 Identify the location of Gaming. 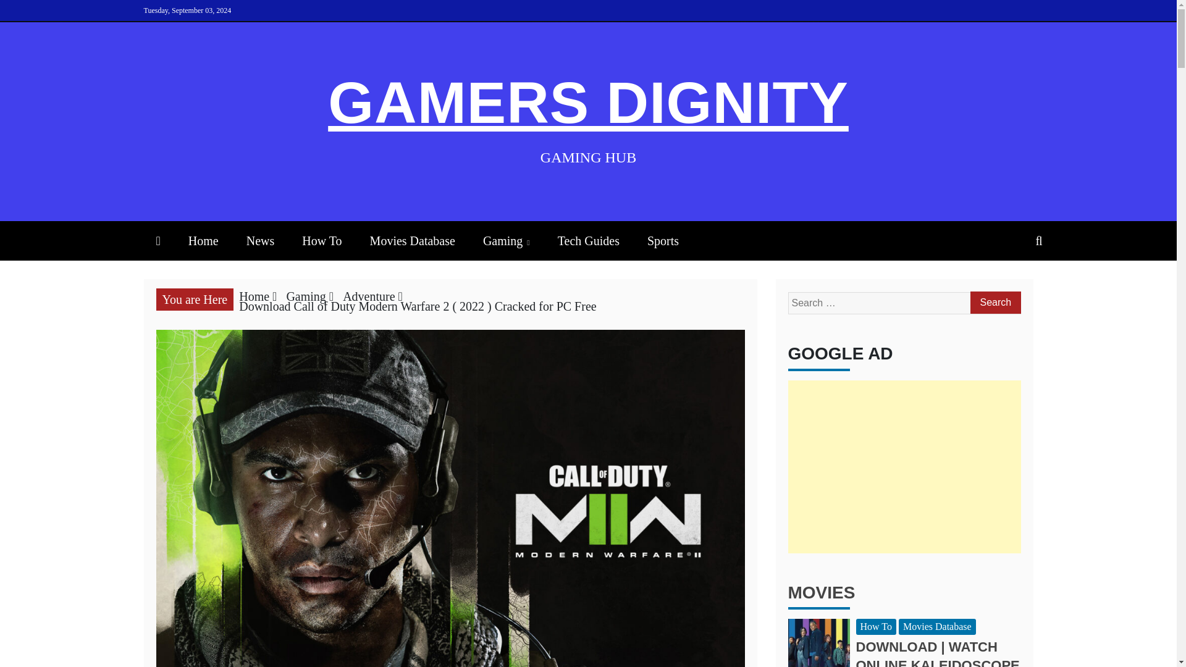
(305, 296).